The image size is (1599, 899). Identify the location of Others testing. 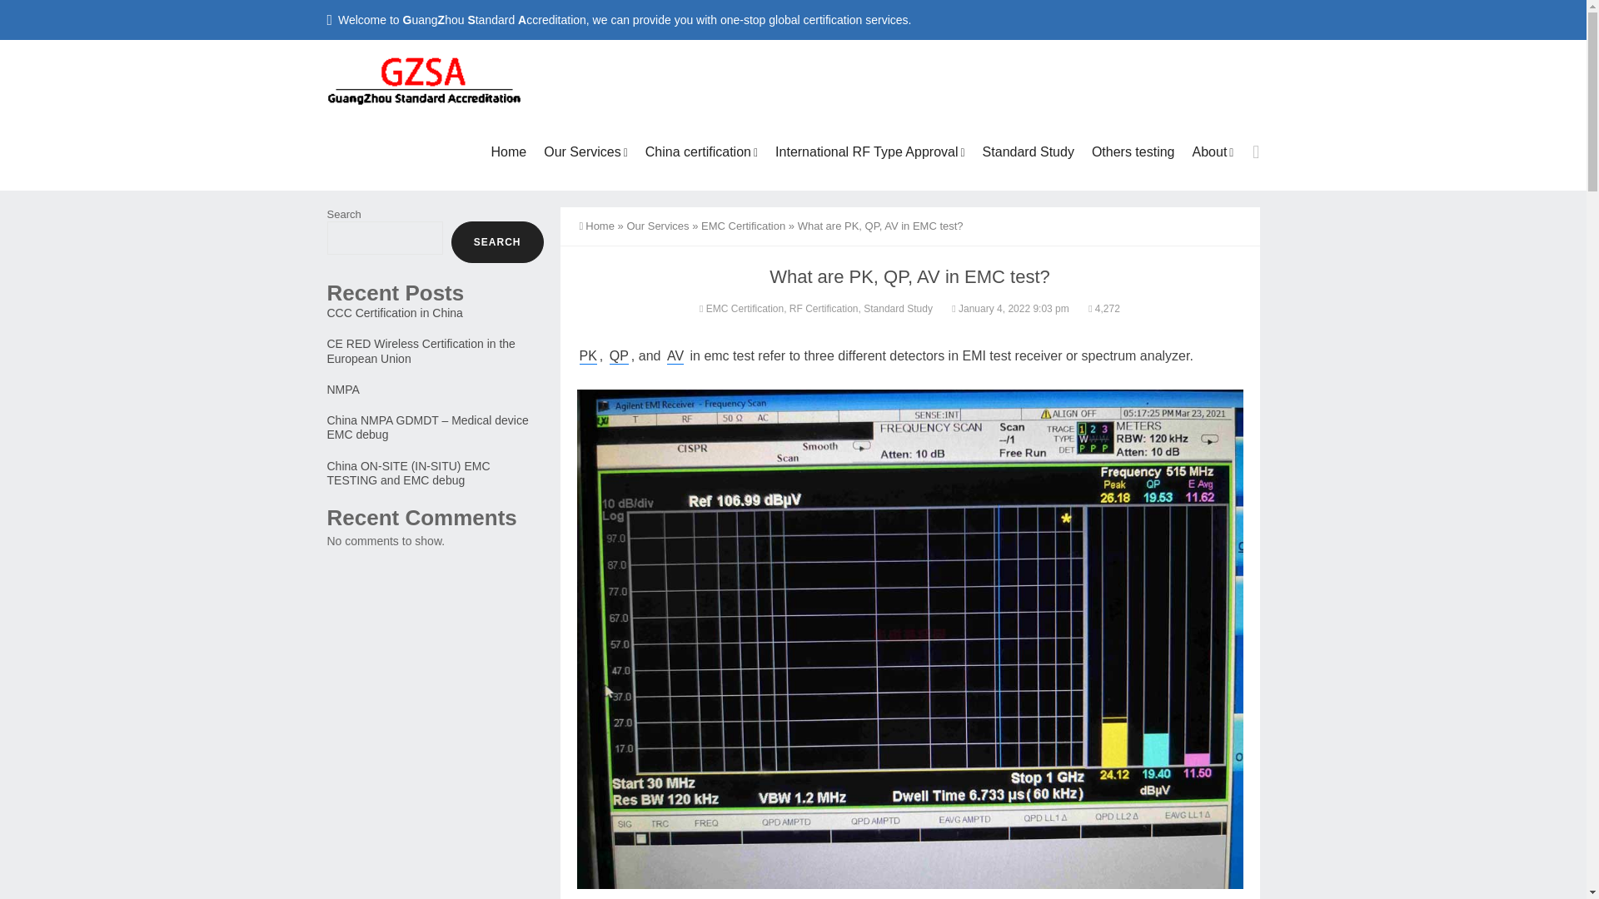
(1133, 151).